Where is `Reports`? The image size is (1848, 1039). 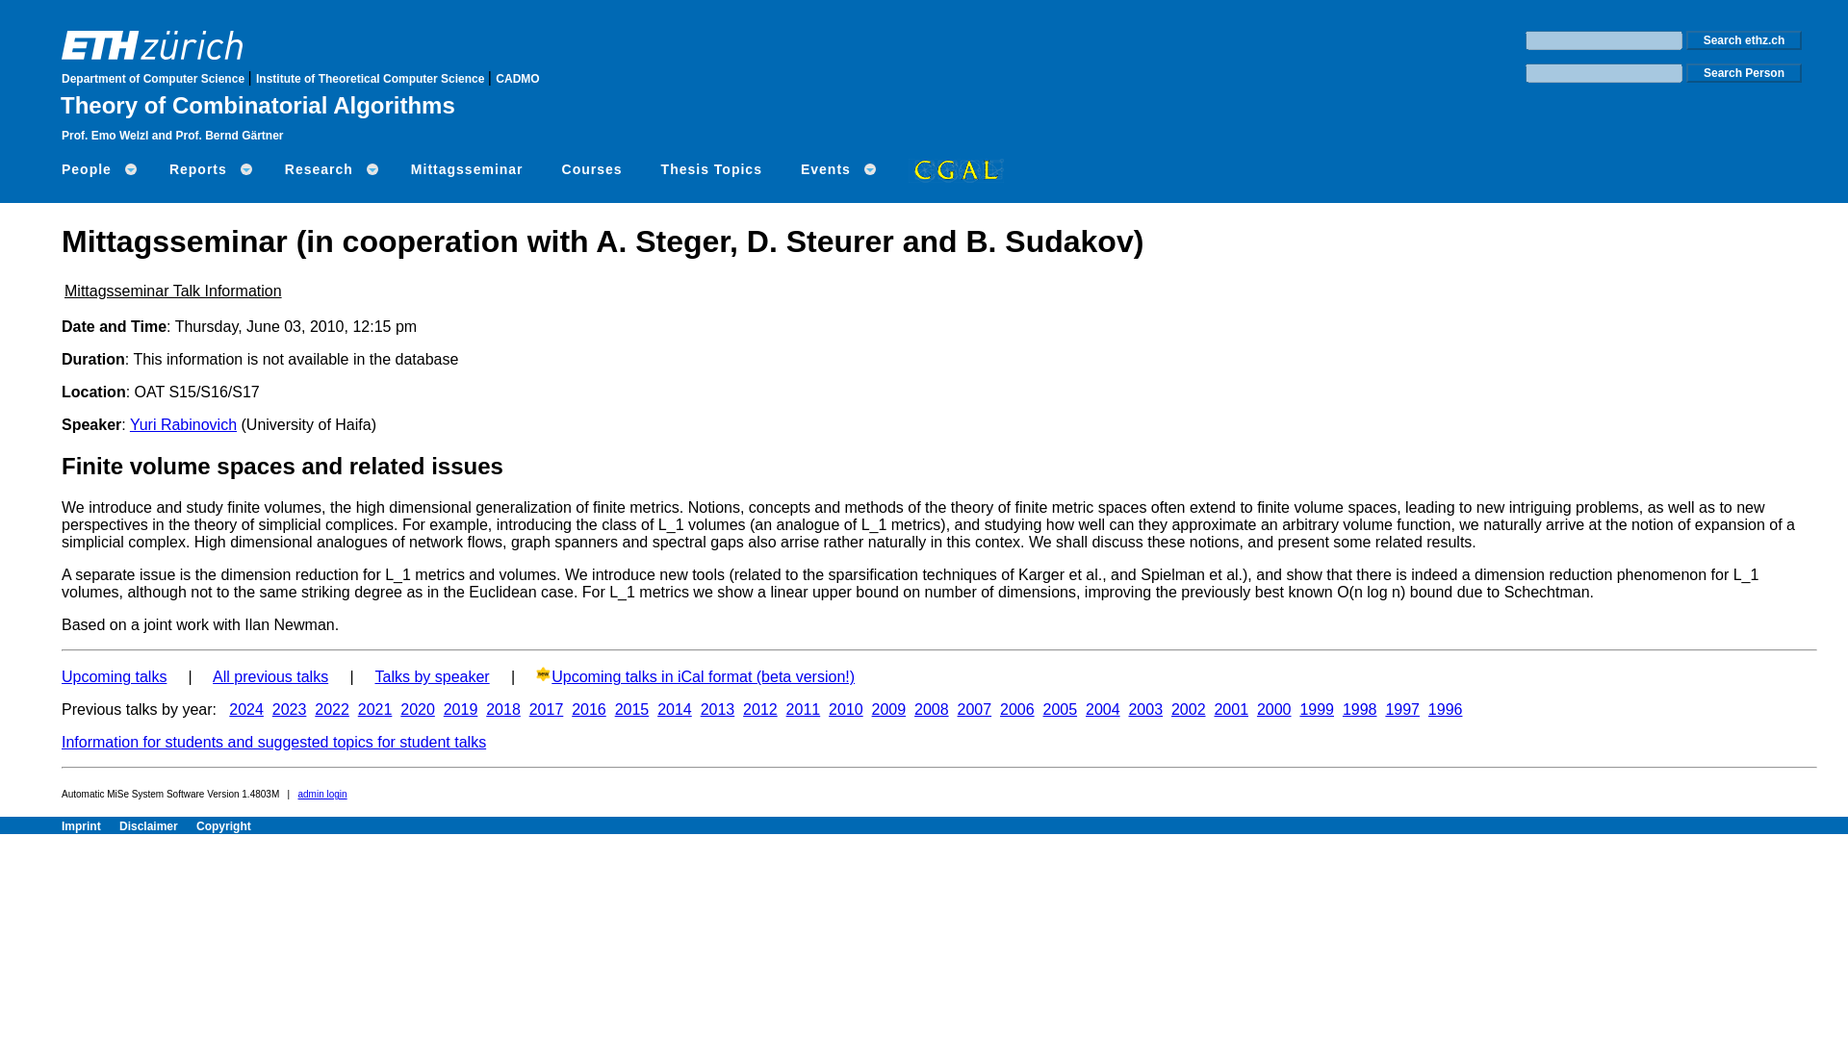
Reports is located at coordinates (208, 169).